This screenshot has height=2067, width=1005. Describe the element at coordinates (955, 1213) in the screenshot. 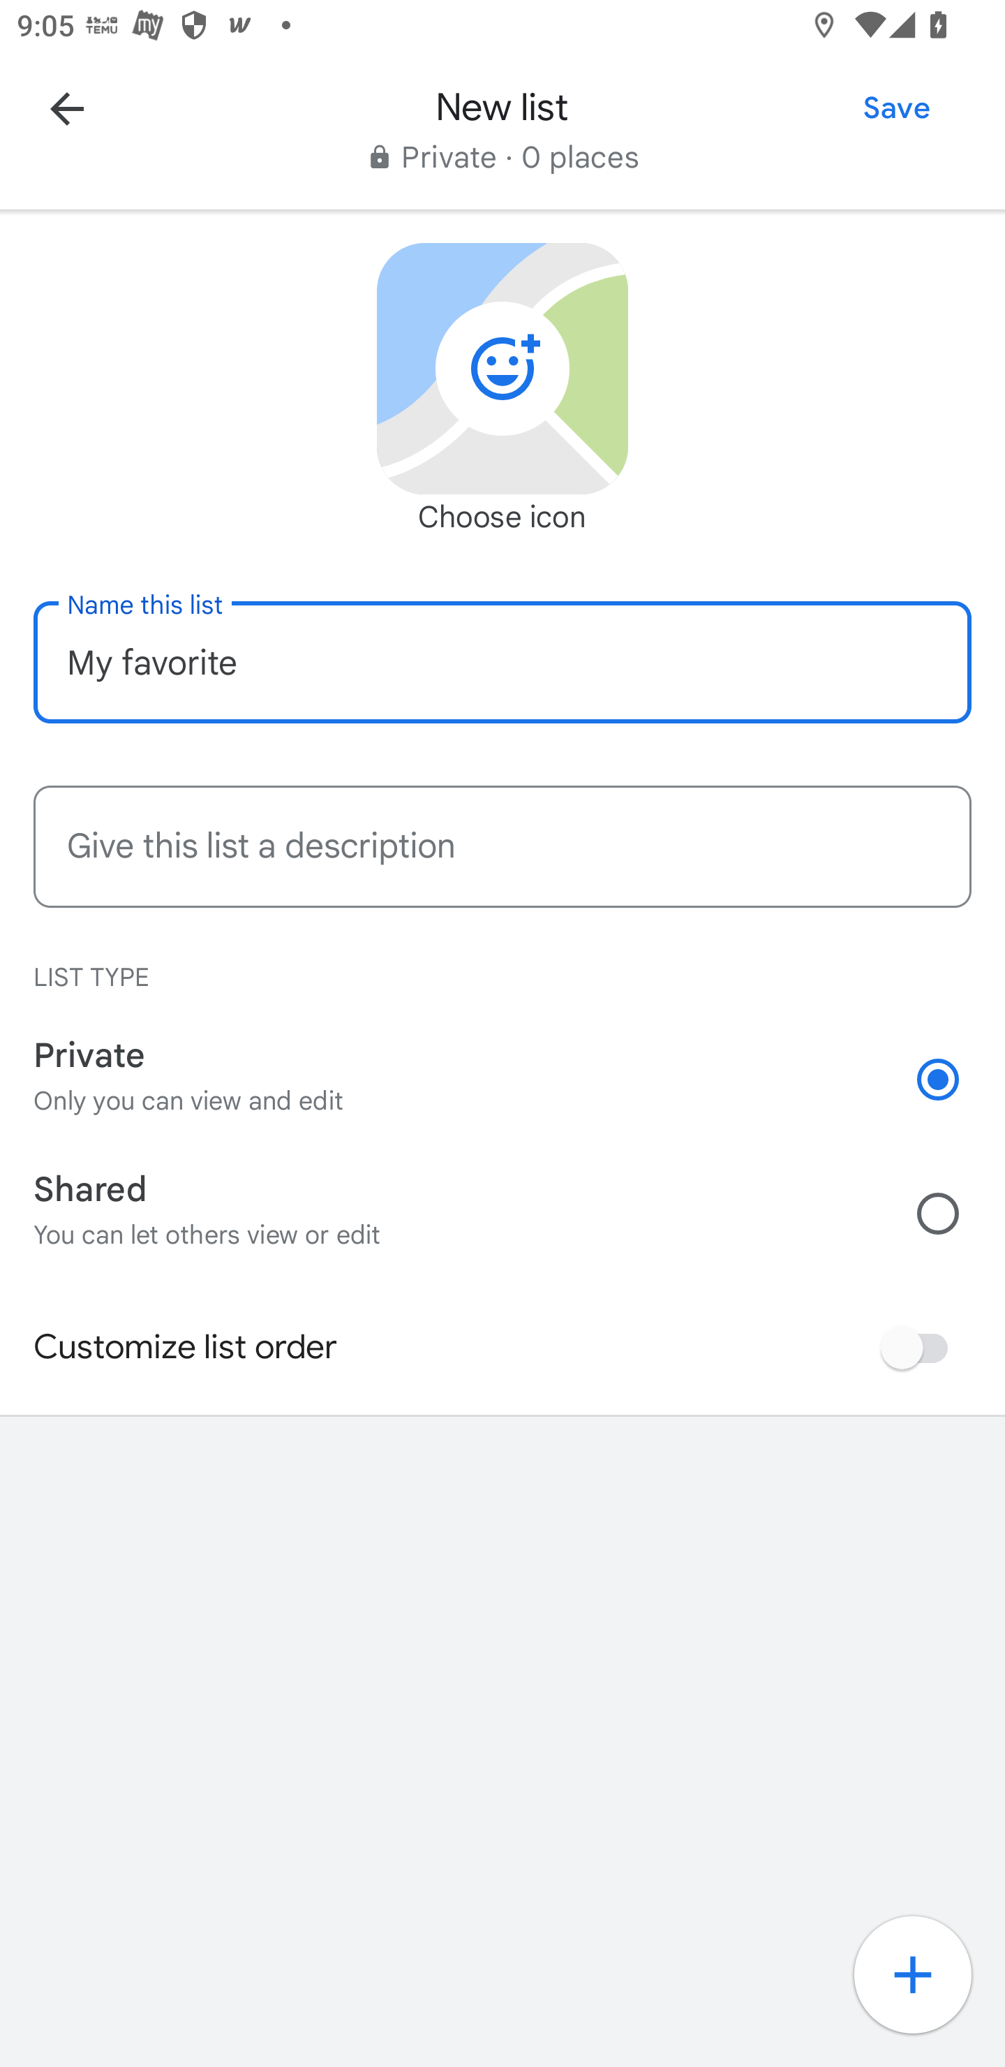

I see `Shared` at that location.